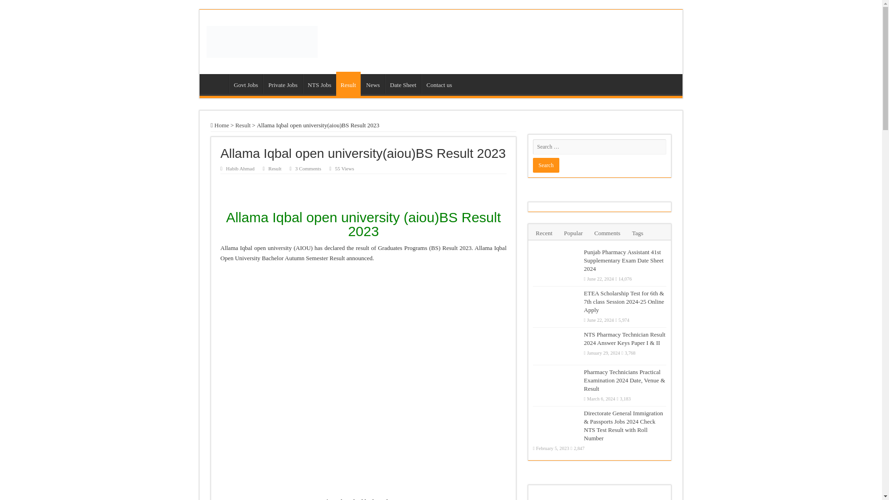 This screenshot has height=500, width=889. Describe the element at coordinates (216, 83) in the screenshot. I see `Home` at that location.